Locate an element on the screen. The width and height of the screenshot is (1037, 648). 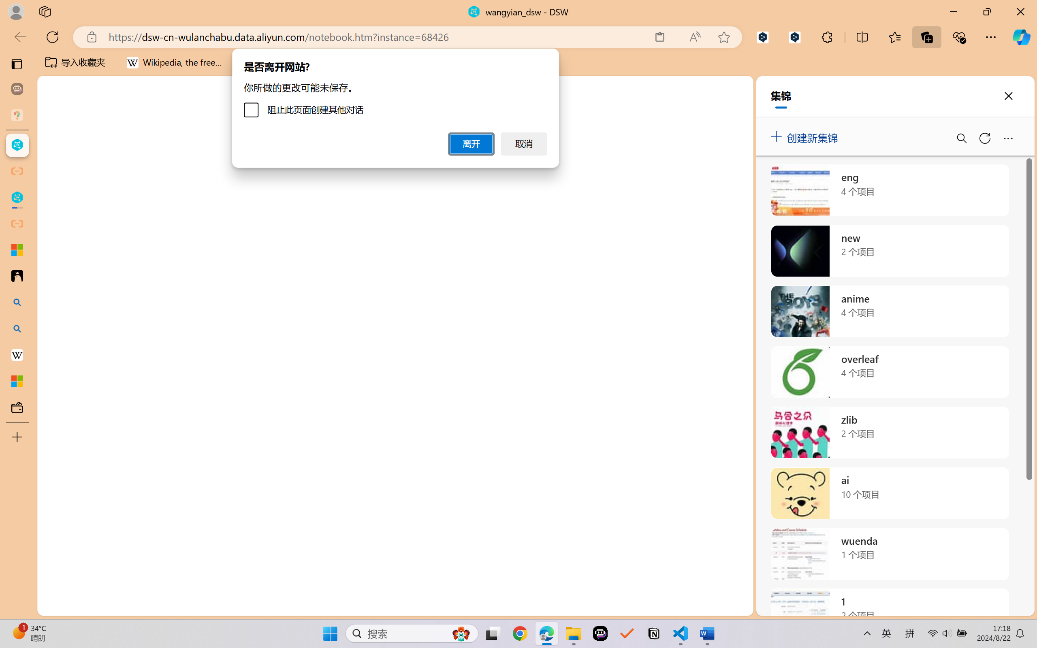
Class: next-menu next-hoz widgets--iconMenu--BFkiHRM is located at coordinates (977, 91).